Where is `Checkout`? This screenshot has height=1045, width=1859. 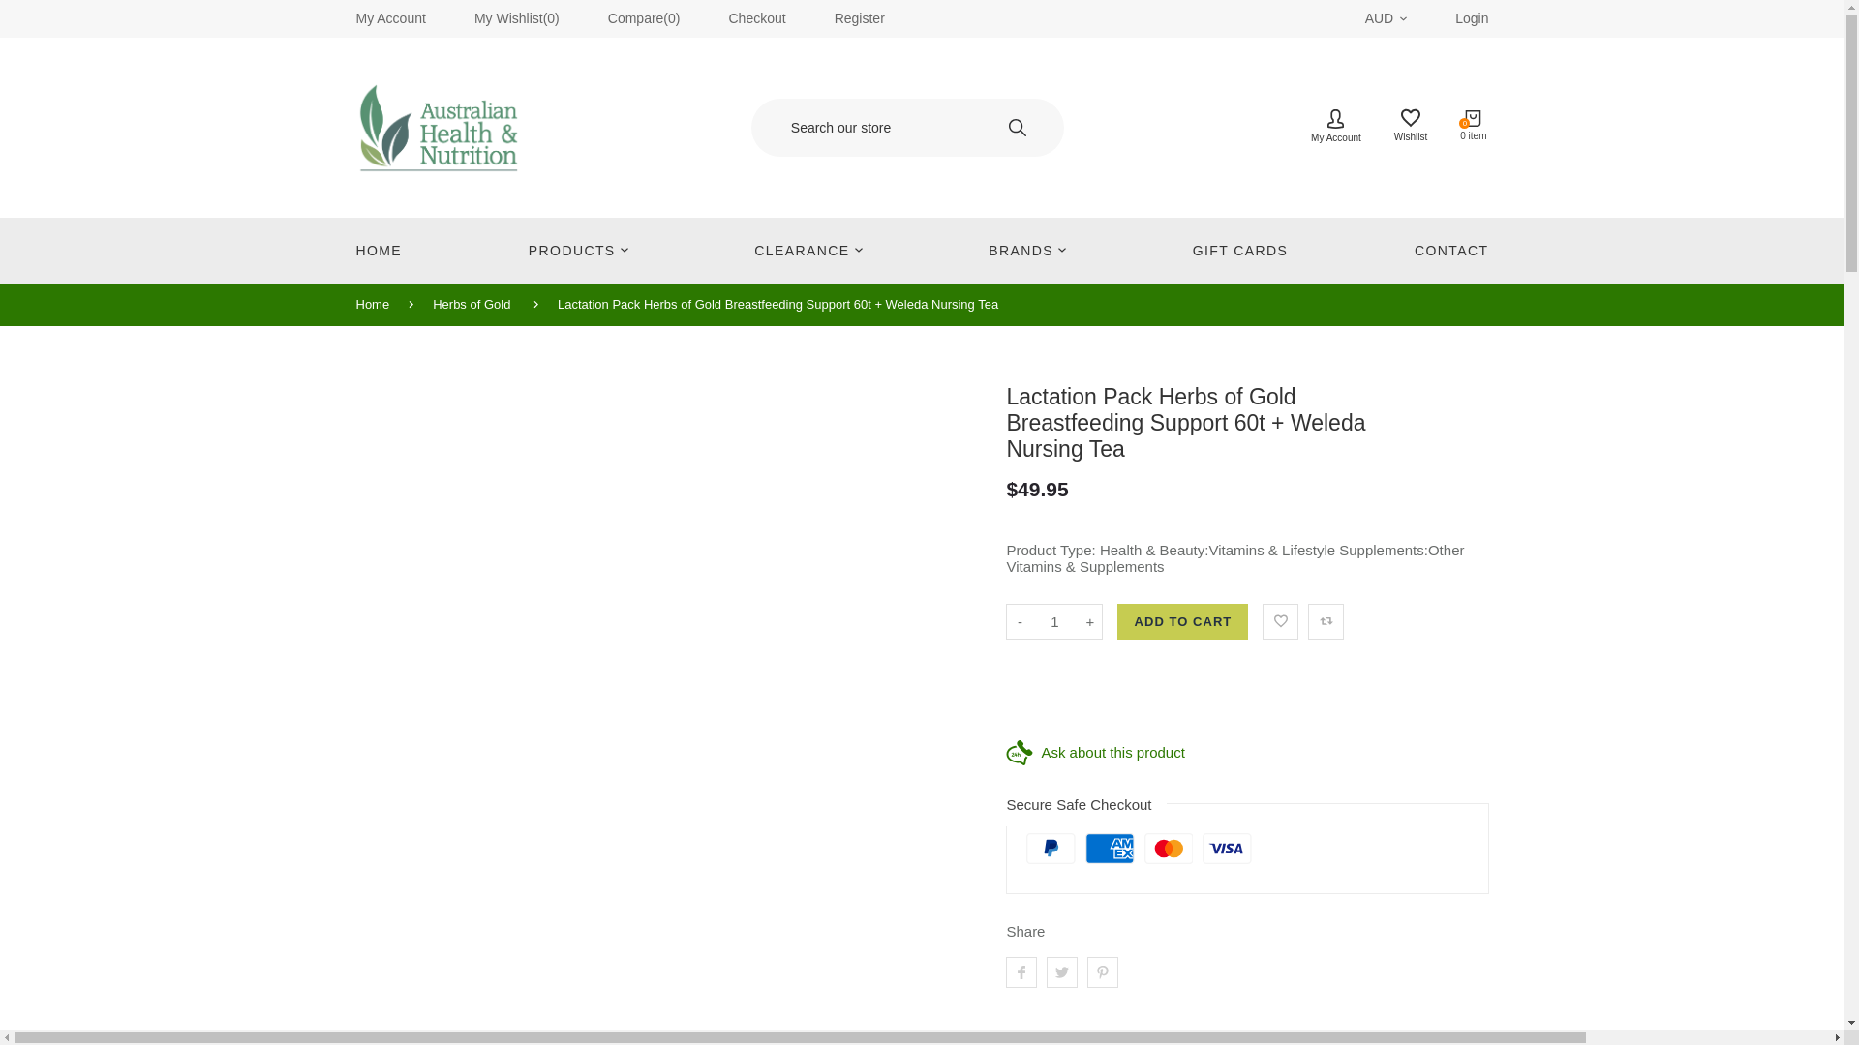 Checkout is located at coordinates (757, 18).